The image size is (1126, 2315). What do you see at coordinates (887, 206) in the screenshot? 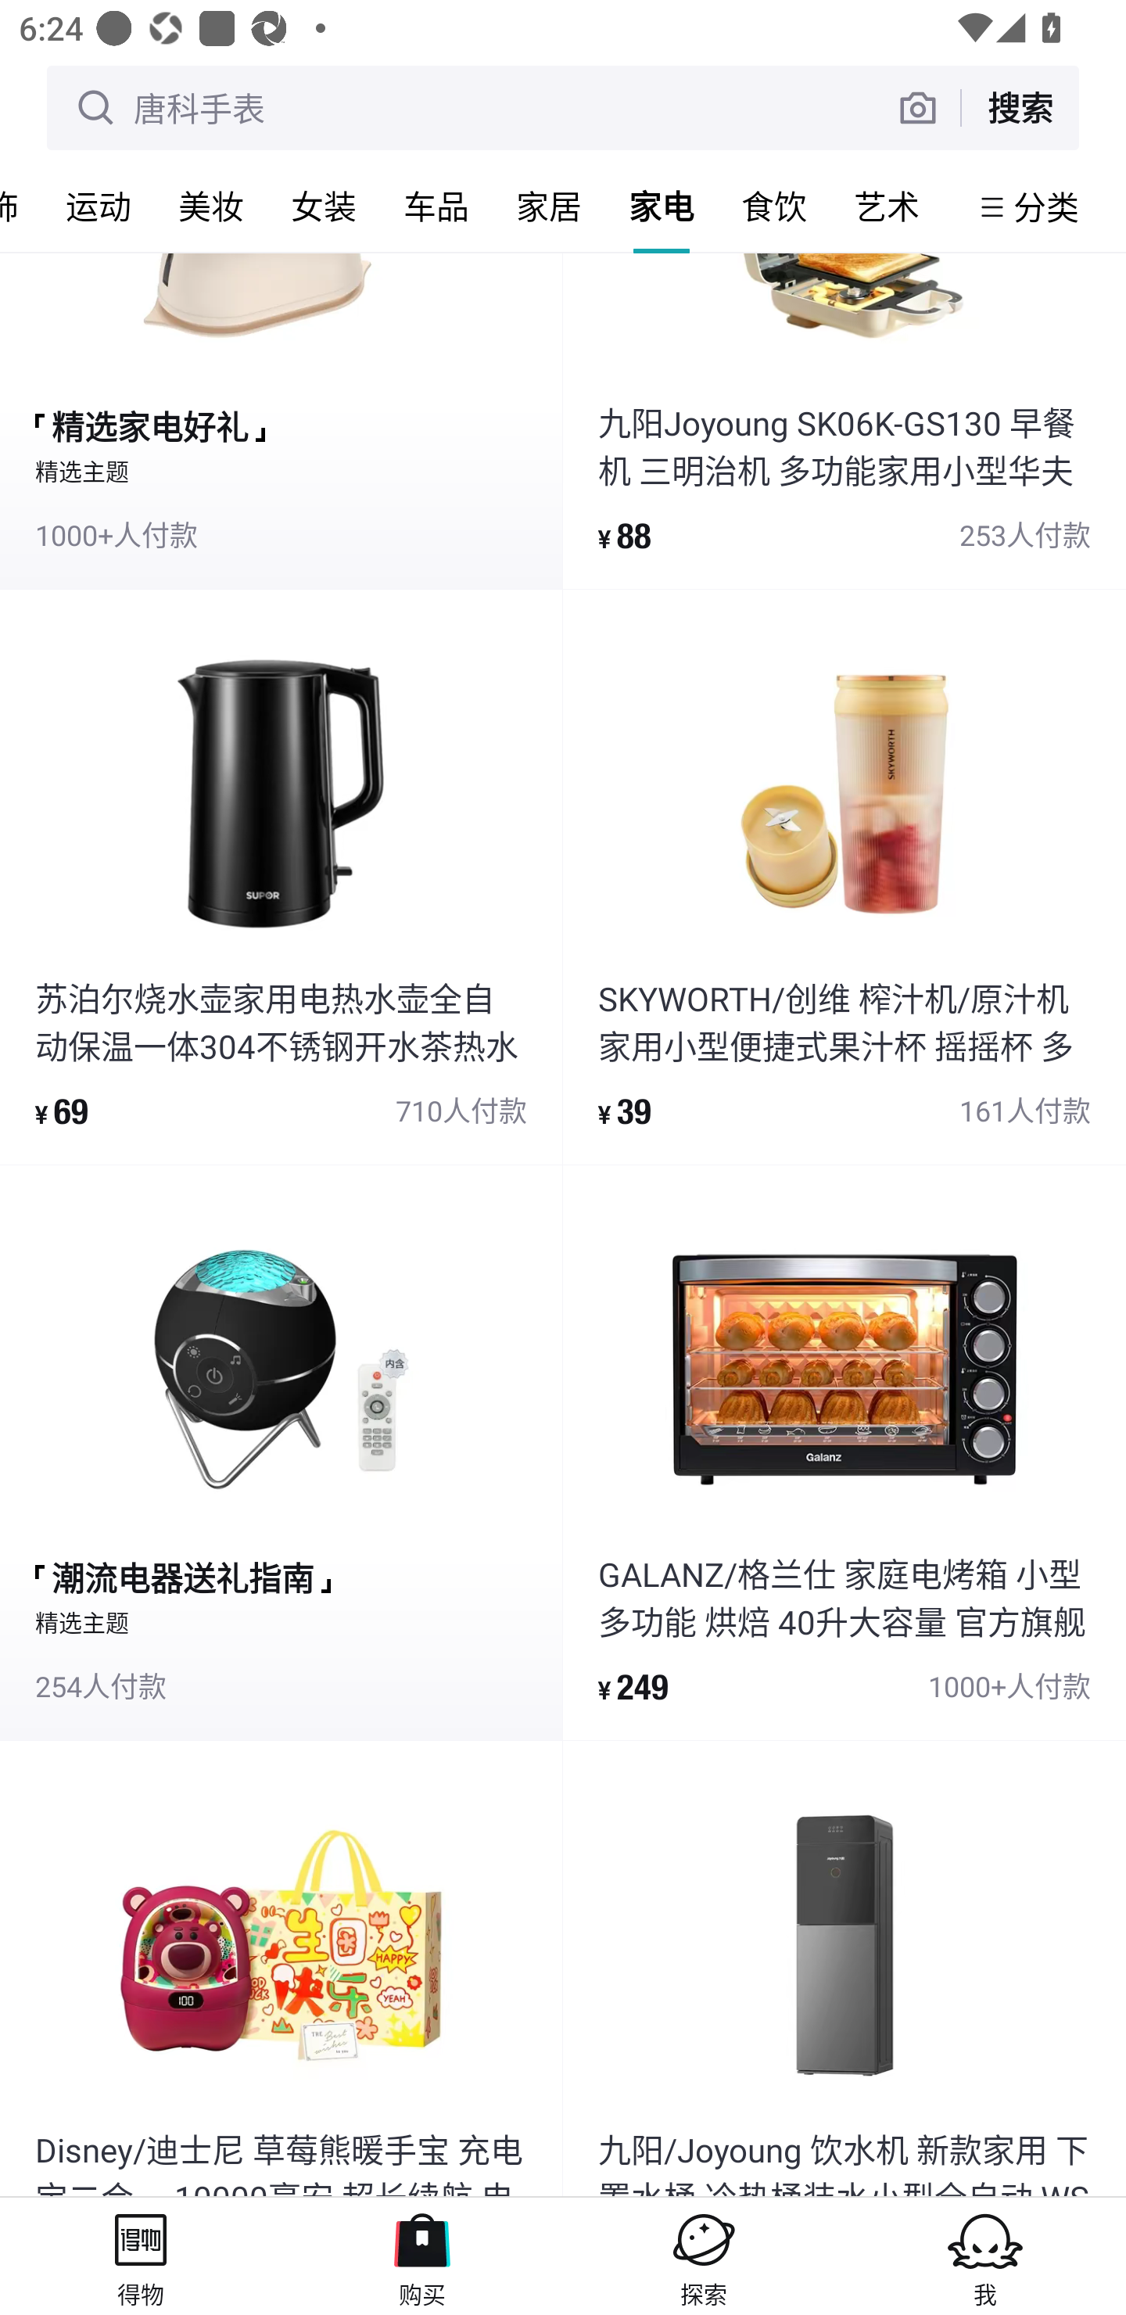
I see `艺术` at bounding box center [887, 206].